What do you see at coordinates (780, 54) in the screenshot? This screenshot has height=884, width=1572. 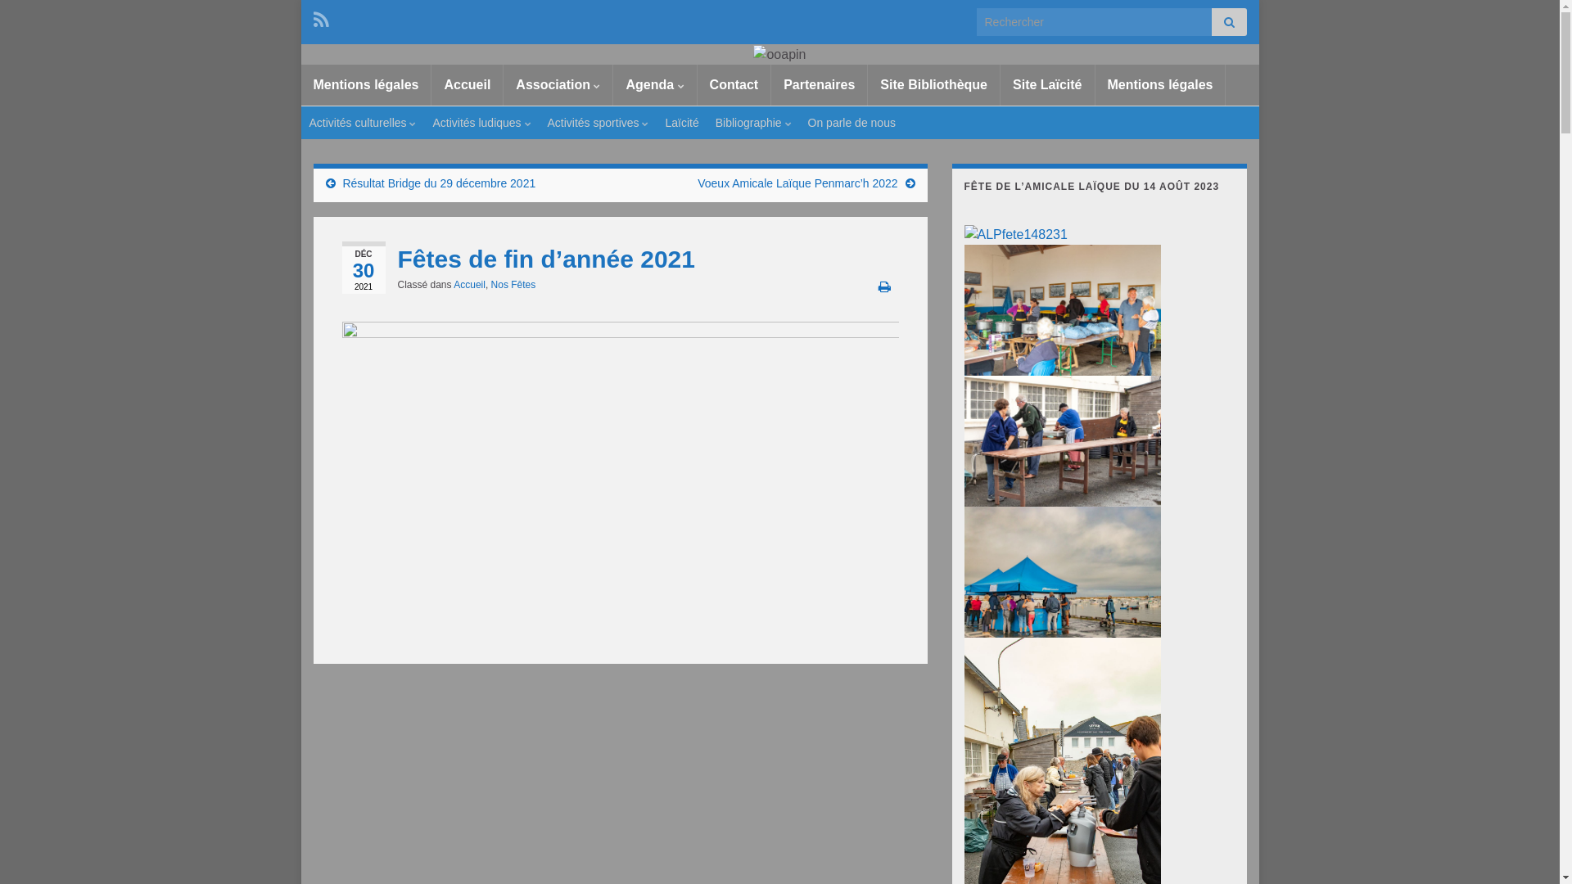 I see ` ` at bounding box center [780, 54].